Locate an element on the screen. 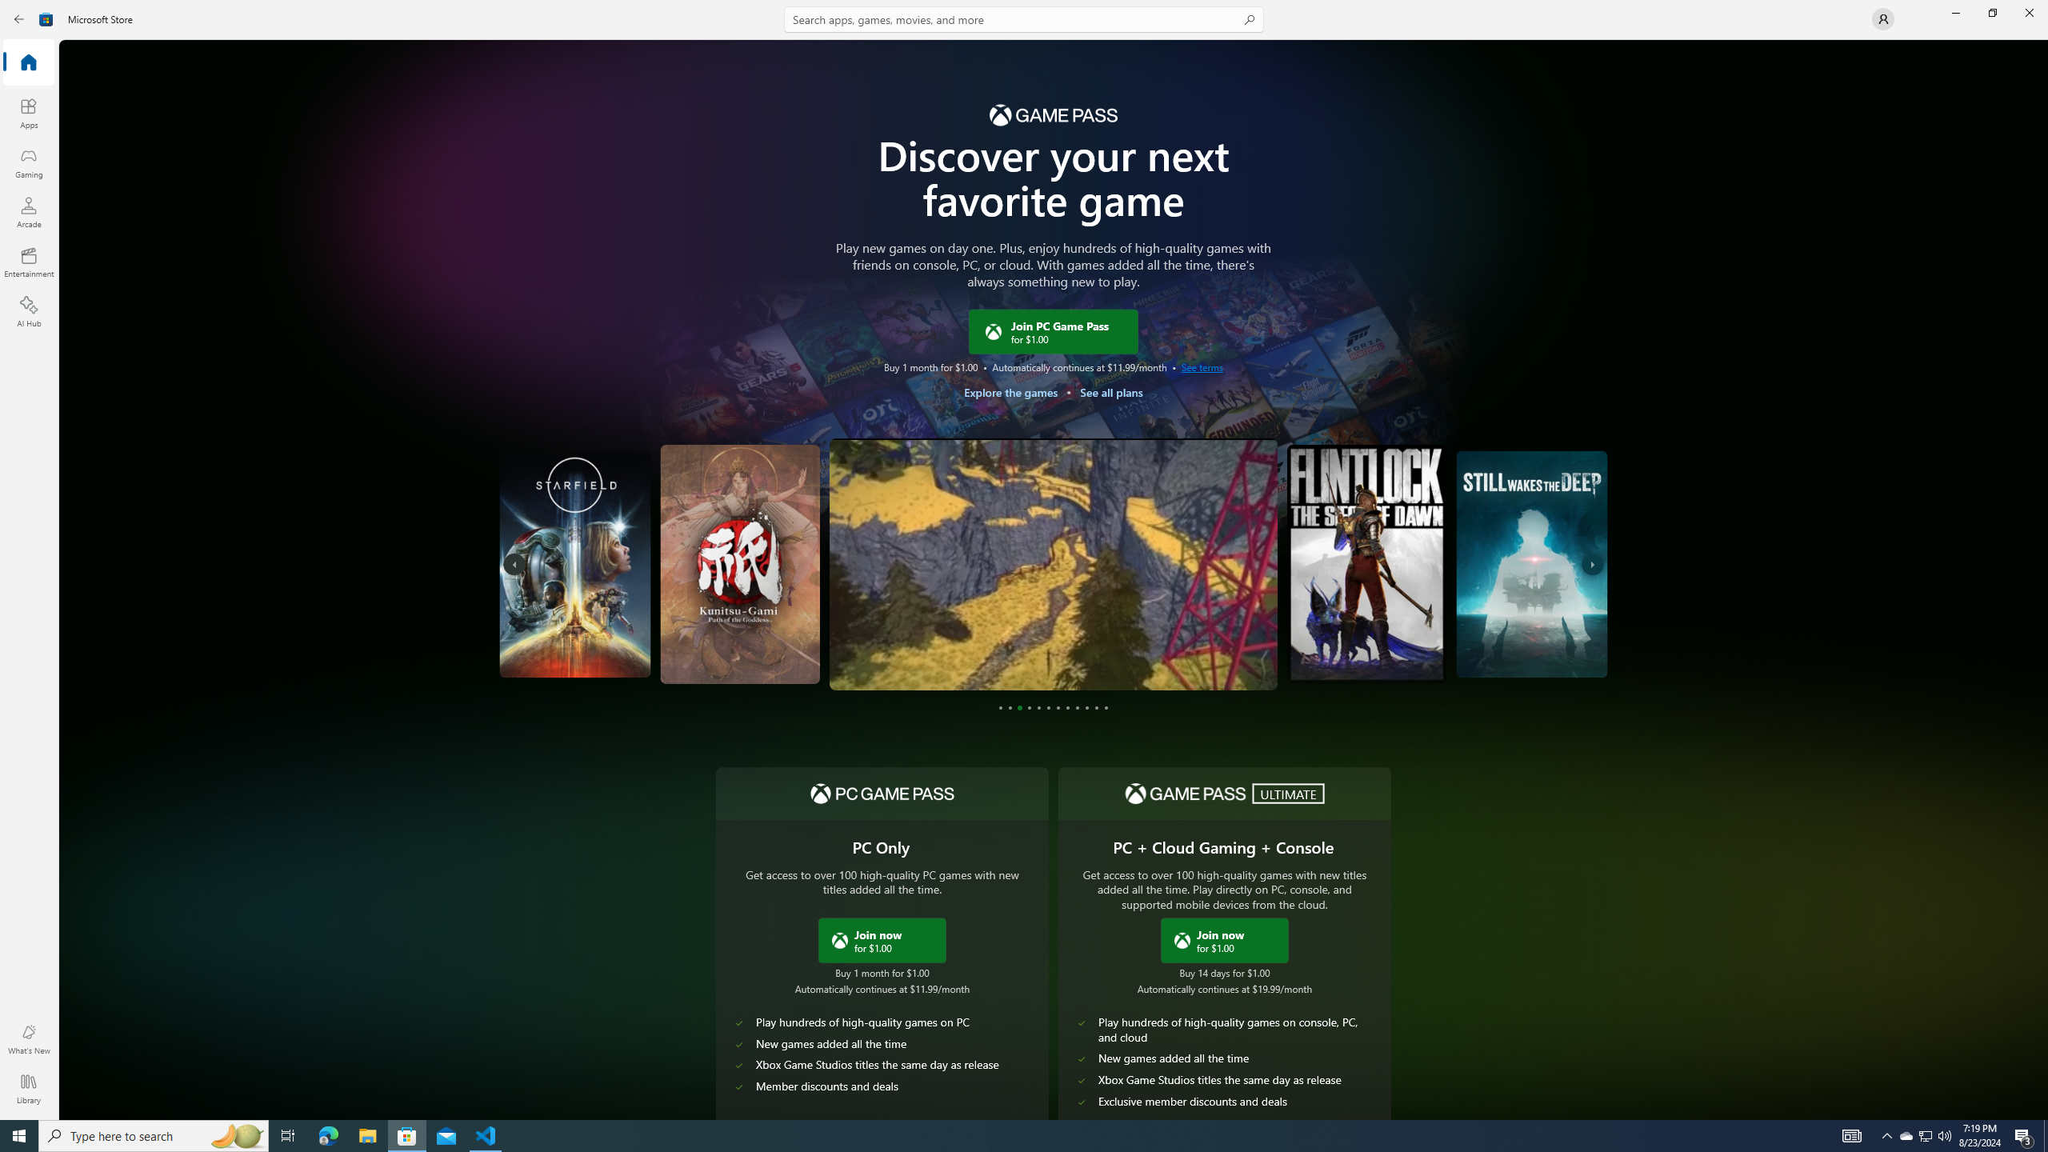  Join PC Game Pass now for $1.00 is located at coordinates (882, 939).